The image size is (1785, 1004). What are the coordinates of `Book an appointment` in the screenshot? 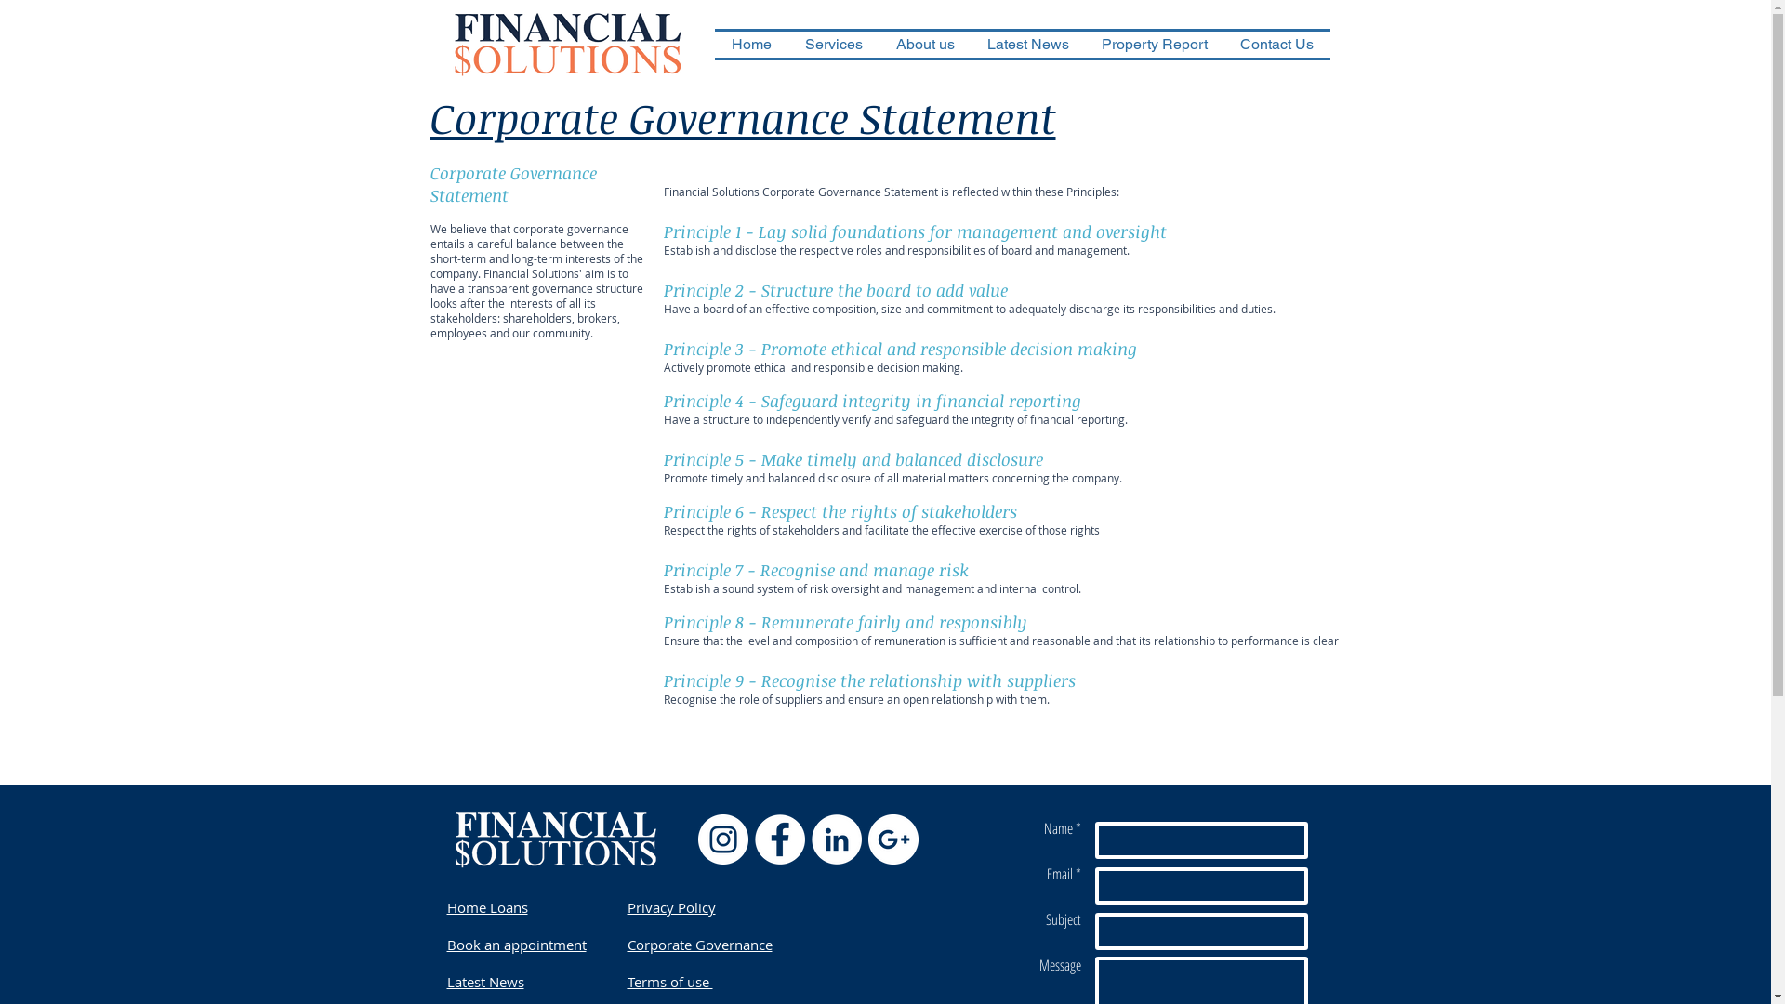 It's located at (516, 945).